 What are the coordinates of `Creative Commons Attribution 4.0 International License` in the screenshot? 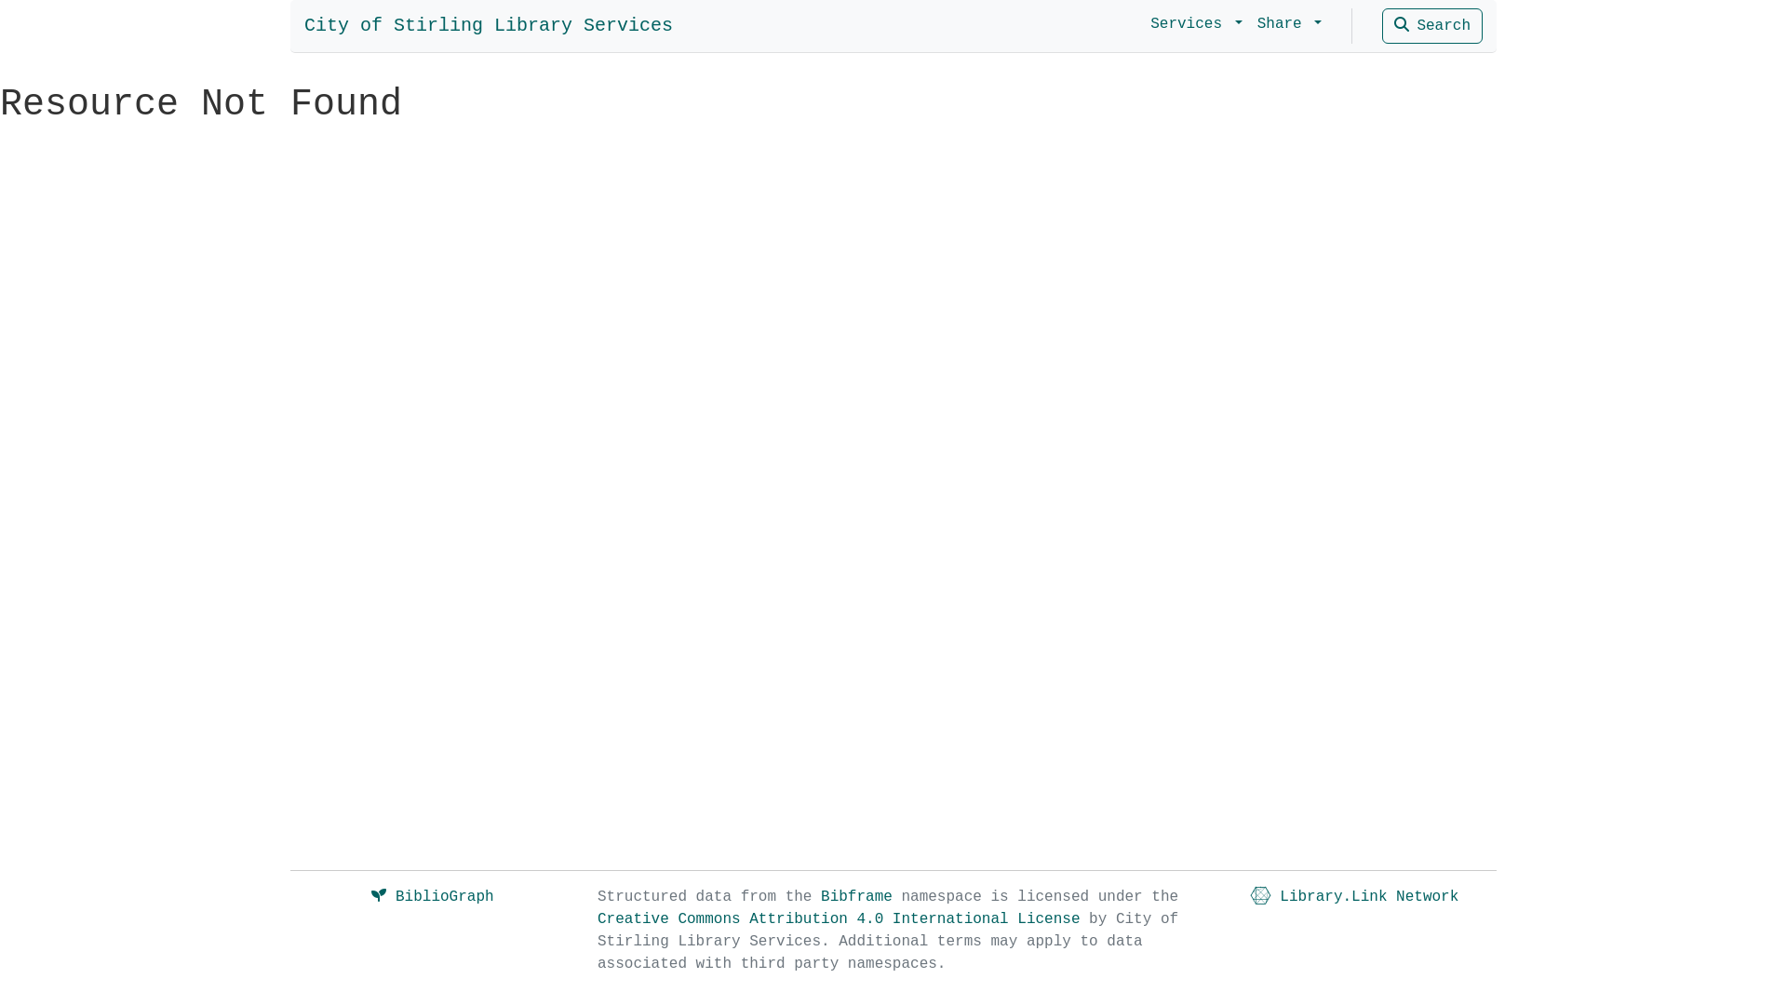 It's located at (839, 919).